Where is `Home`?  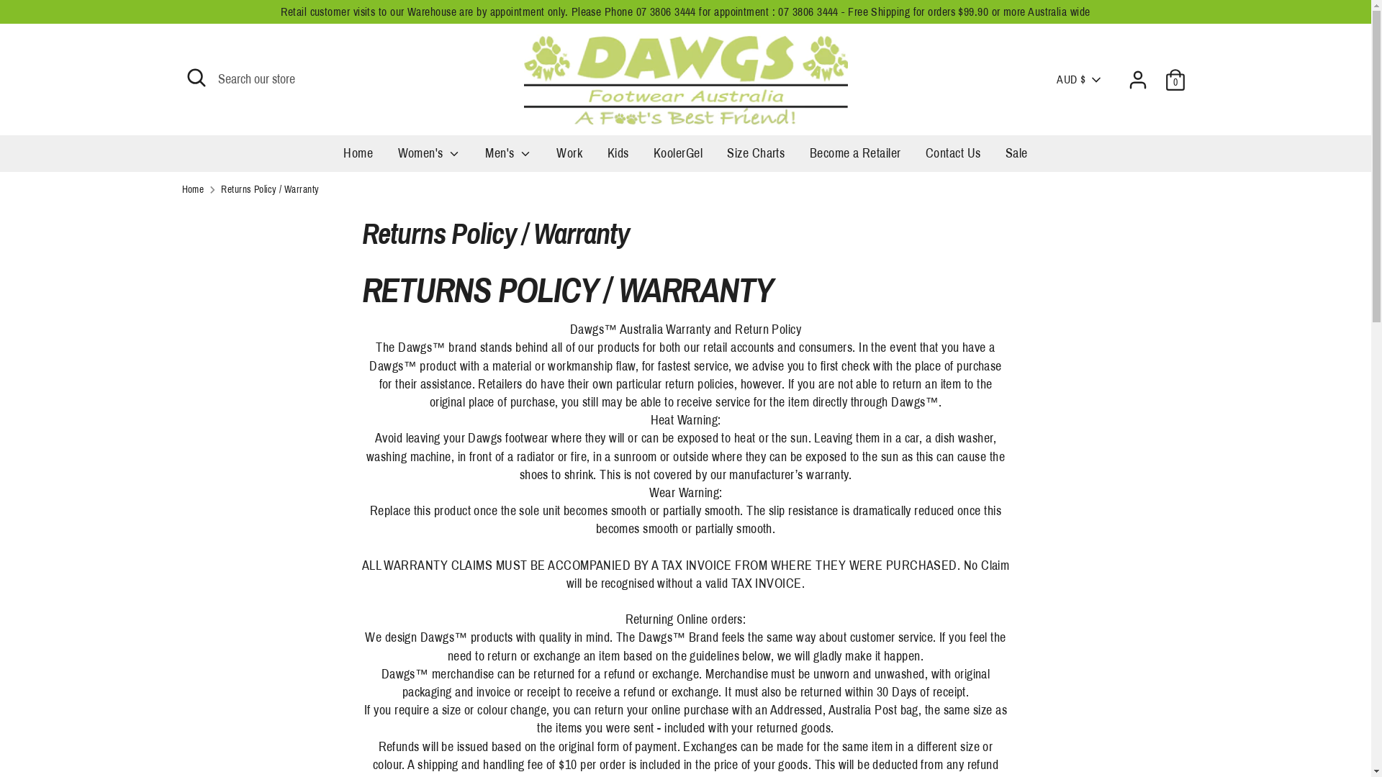
Home is located at coordinates (193, 190).